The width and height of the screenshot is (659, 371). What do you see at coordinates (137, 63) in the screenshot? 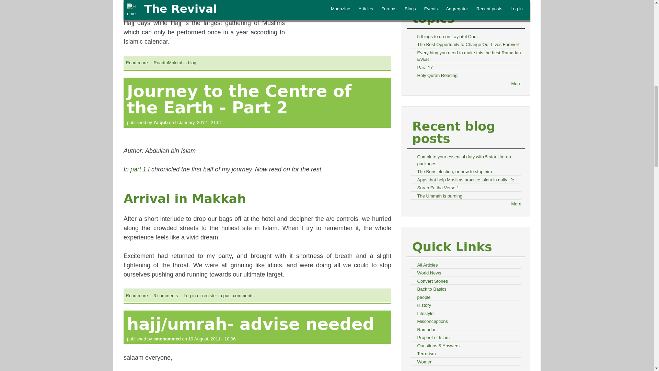
I see `Journey to the Centre of the Earth - Part 2` at bounding box center [137, 63].